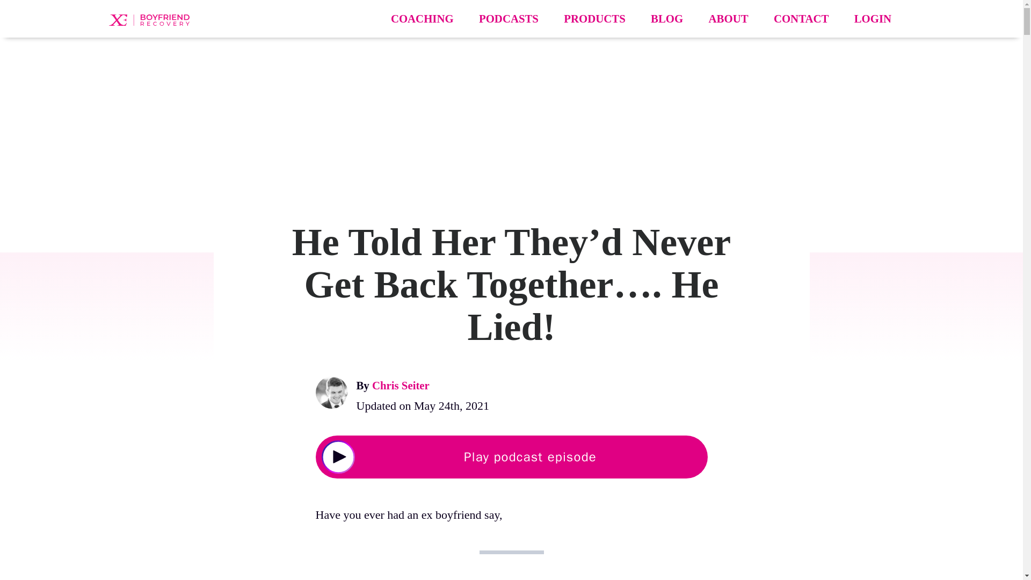 The width and height of the screenshot is (1031, 580). Describe the element at coordinates (422, 18) in the screenshot. I see `COACHING` at that location.